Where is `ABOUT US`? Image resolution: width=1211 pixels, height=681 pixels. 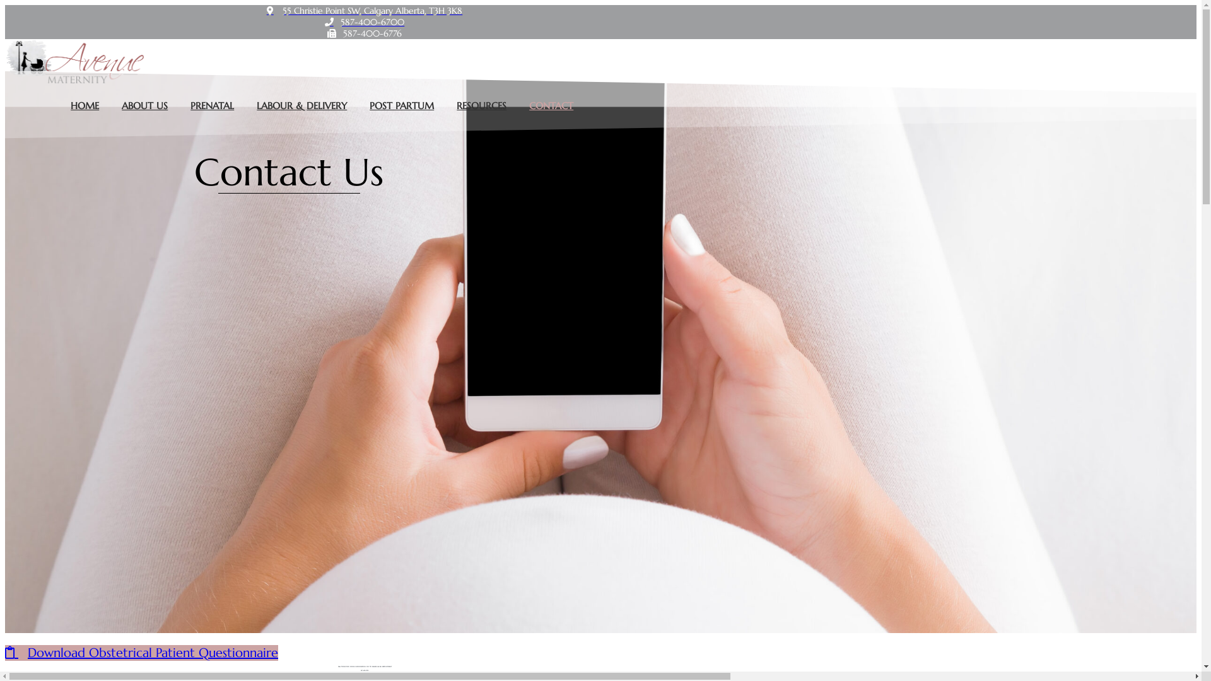
ABOUT US is located at coordinates (145, 106).